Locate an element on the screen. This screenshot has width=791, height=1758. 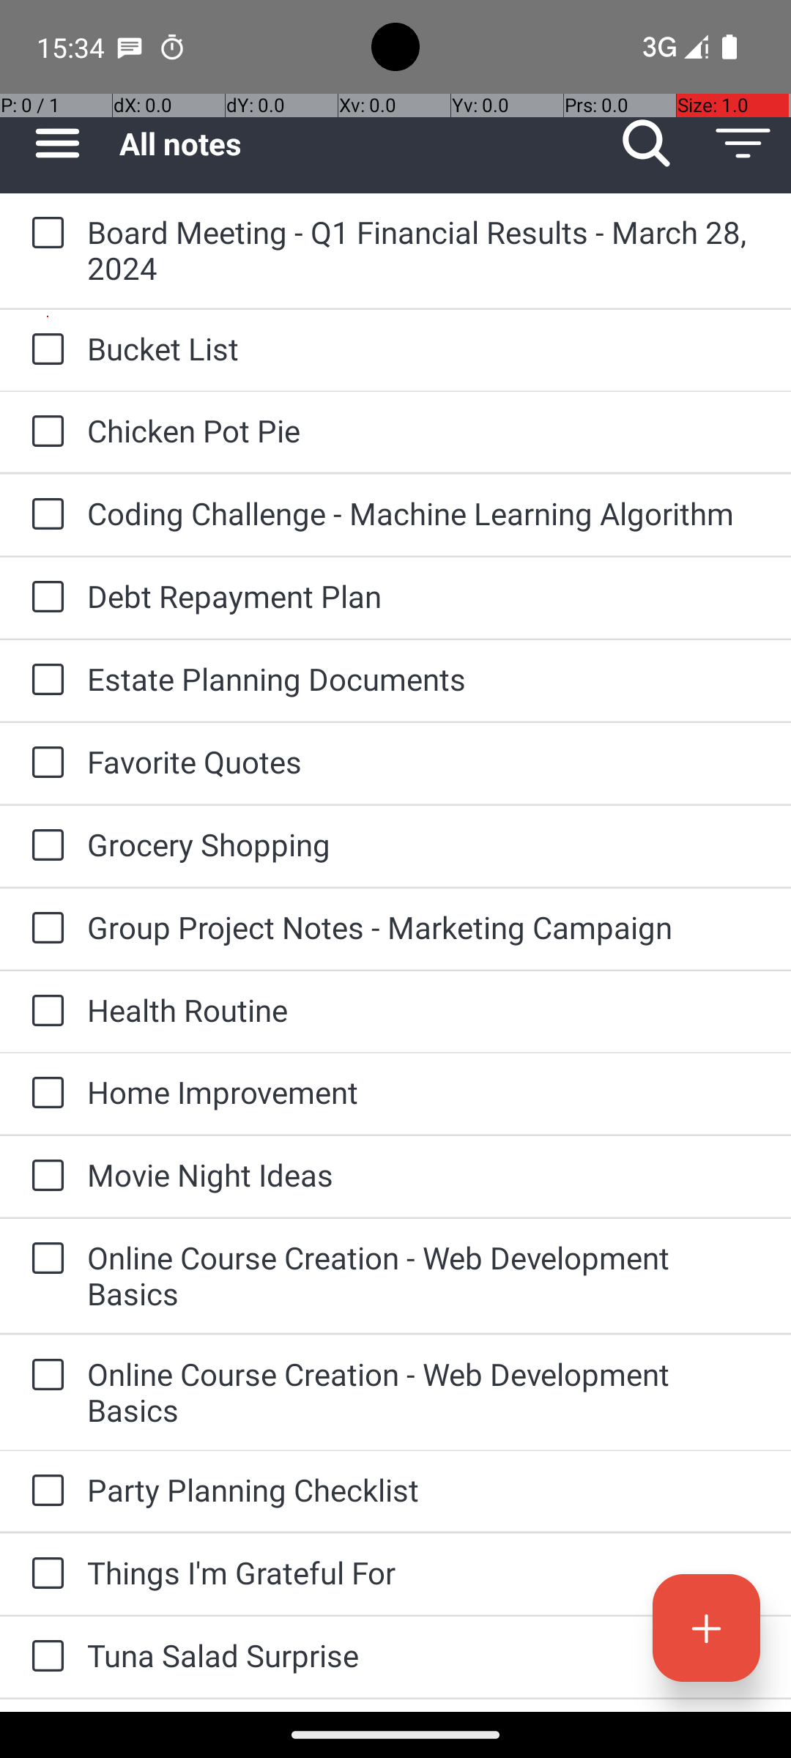
Debt Repayment Plan is located at coordinates (425, 596).